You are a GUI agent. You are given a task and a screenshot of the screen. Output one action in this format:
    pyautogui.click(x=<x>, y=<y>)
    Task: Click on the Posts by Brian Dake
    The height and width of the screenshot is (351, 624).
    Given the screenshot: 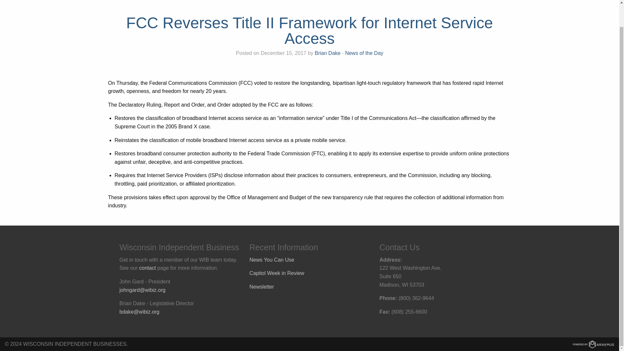 What is the action you would take?
    pyautogui.click(x=328, y=53)
    